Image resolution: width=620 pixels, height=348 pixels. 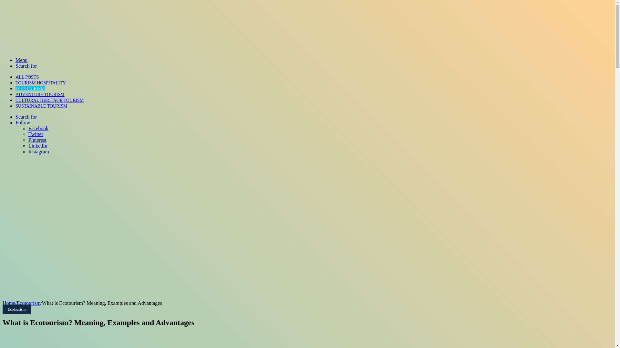 What do you see at coordinates (36, 134) in the screenshot?
I see `Twitter` at bounding box center [36, 134].